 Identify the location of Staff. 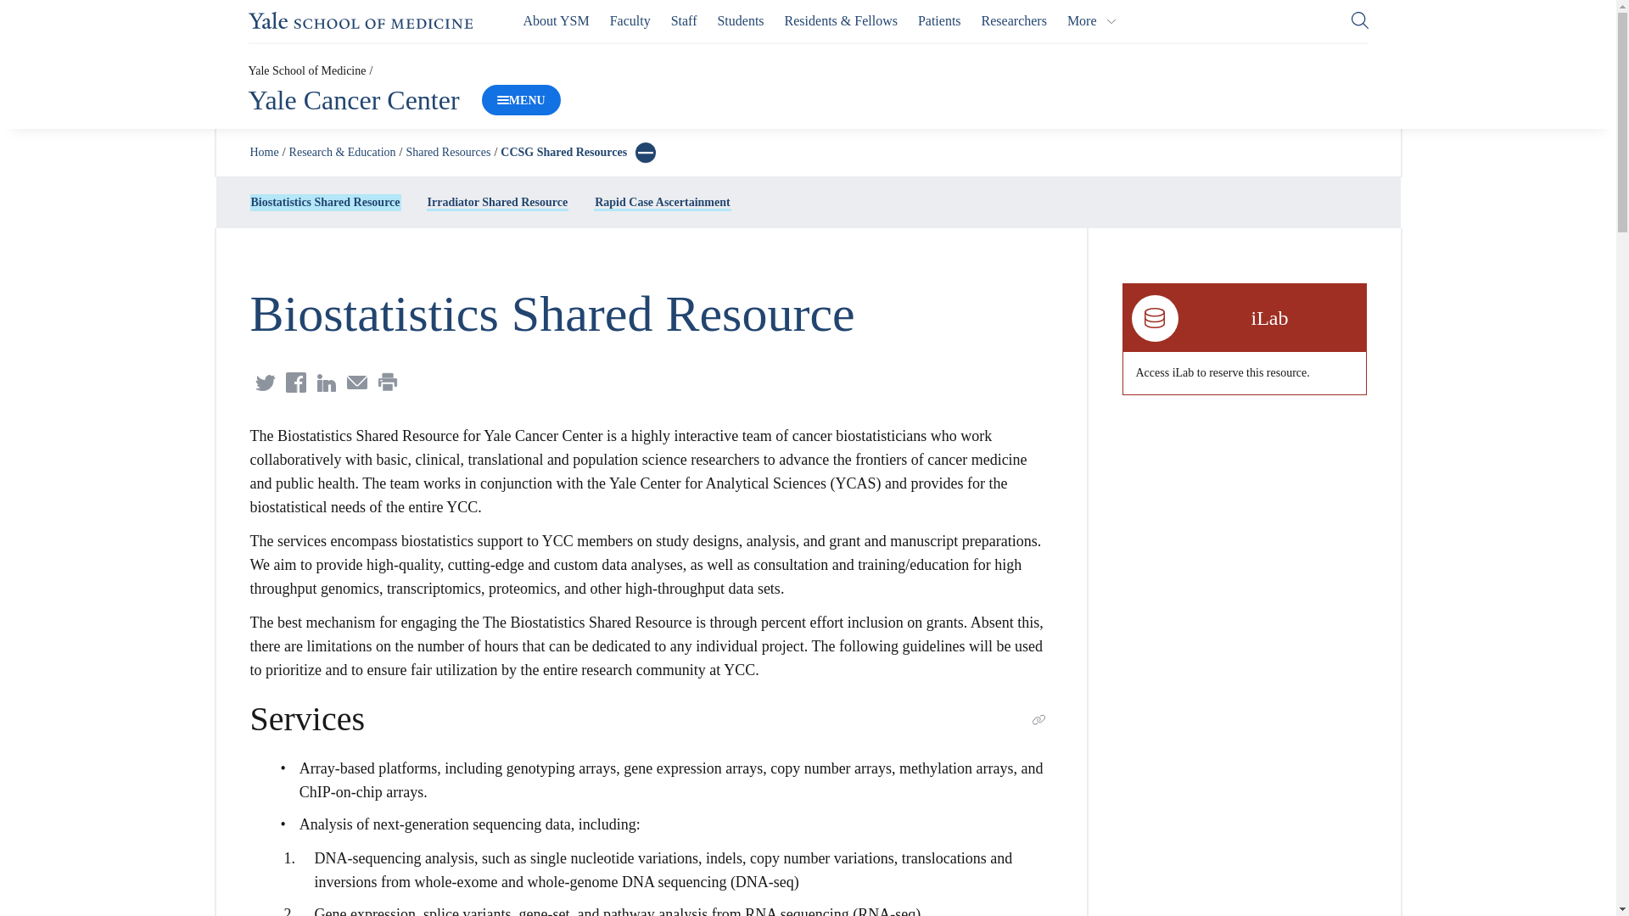
(684, 20).